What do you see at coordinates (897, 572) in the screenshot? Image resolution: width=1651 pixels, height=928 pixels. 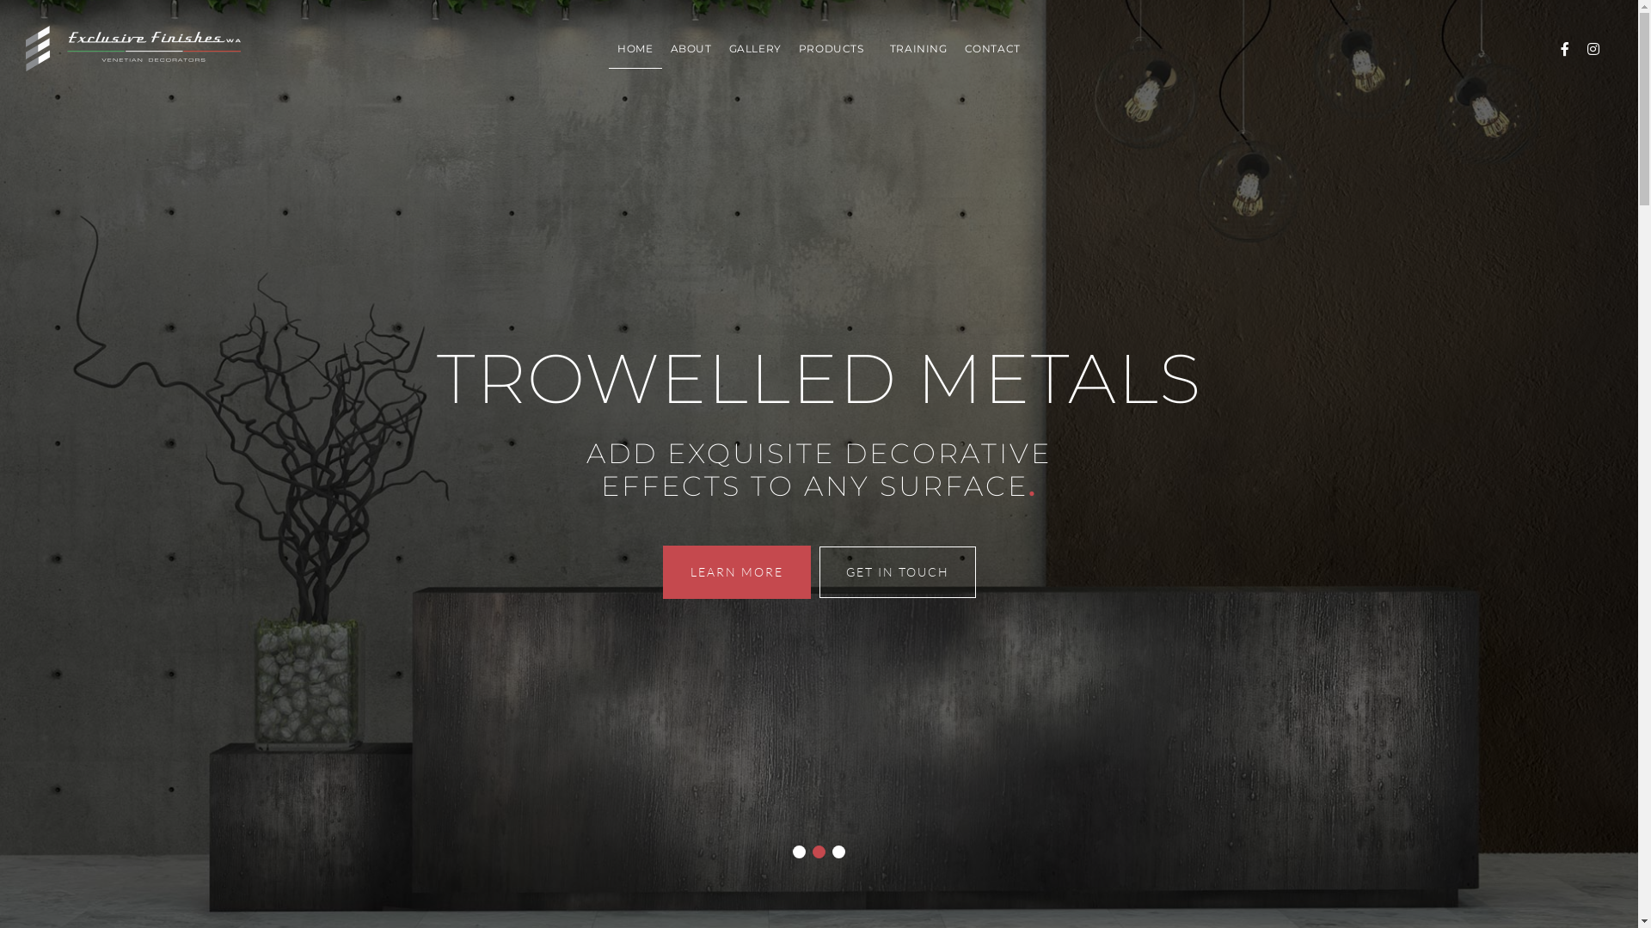 I see `GET IN TOUCH` at bounding box center [897, 572].